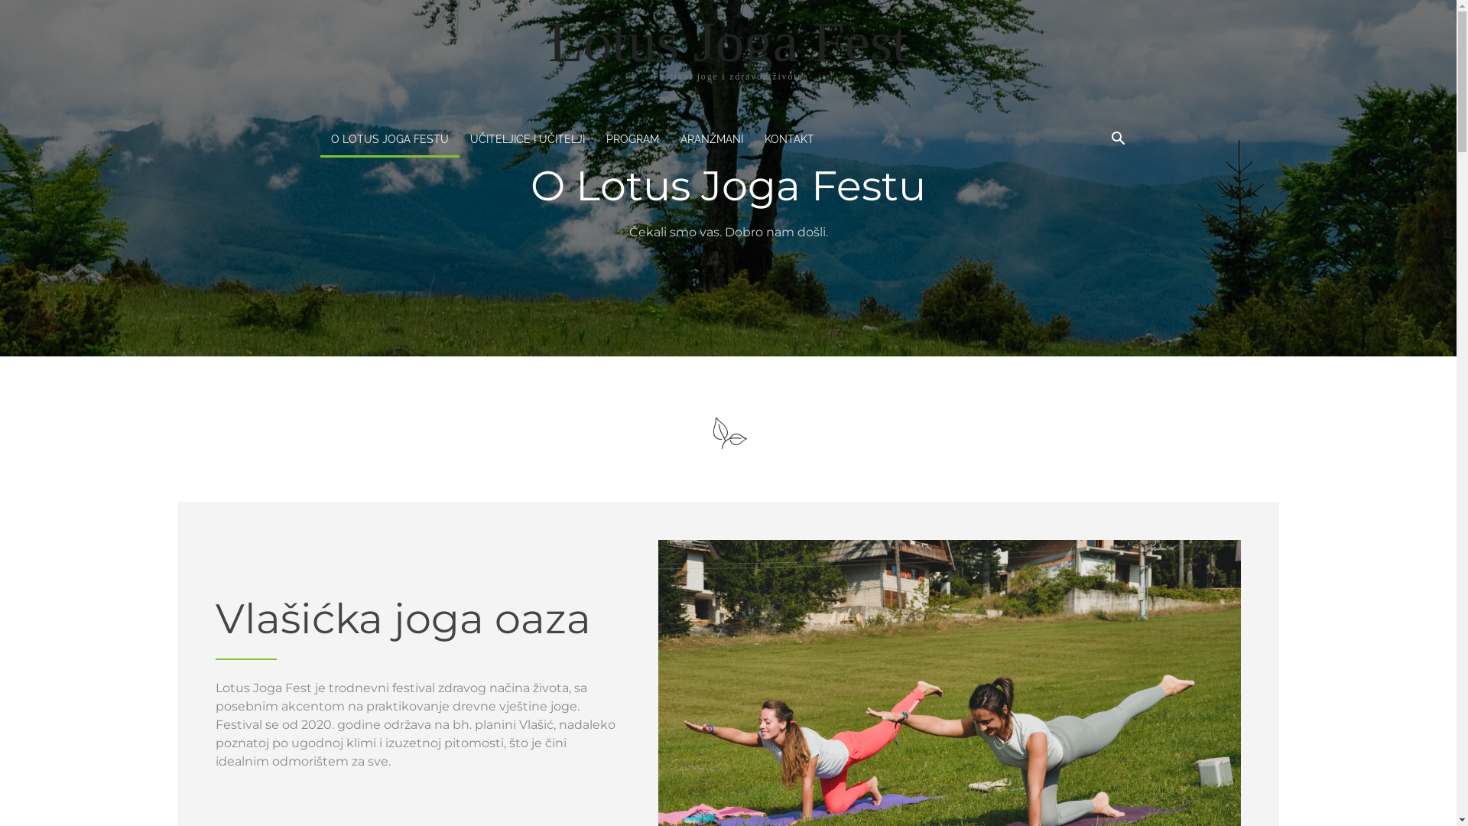 The height and width of the screenshot is (826, 1468). What do you see at coordinates (1095, 200) in the screenshot?
I see `Search` at bounding box center [1095, 200].